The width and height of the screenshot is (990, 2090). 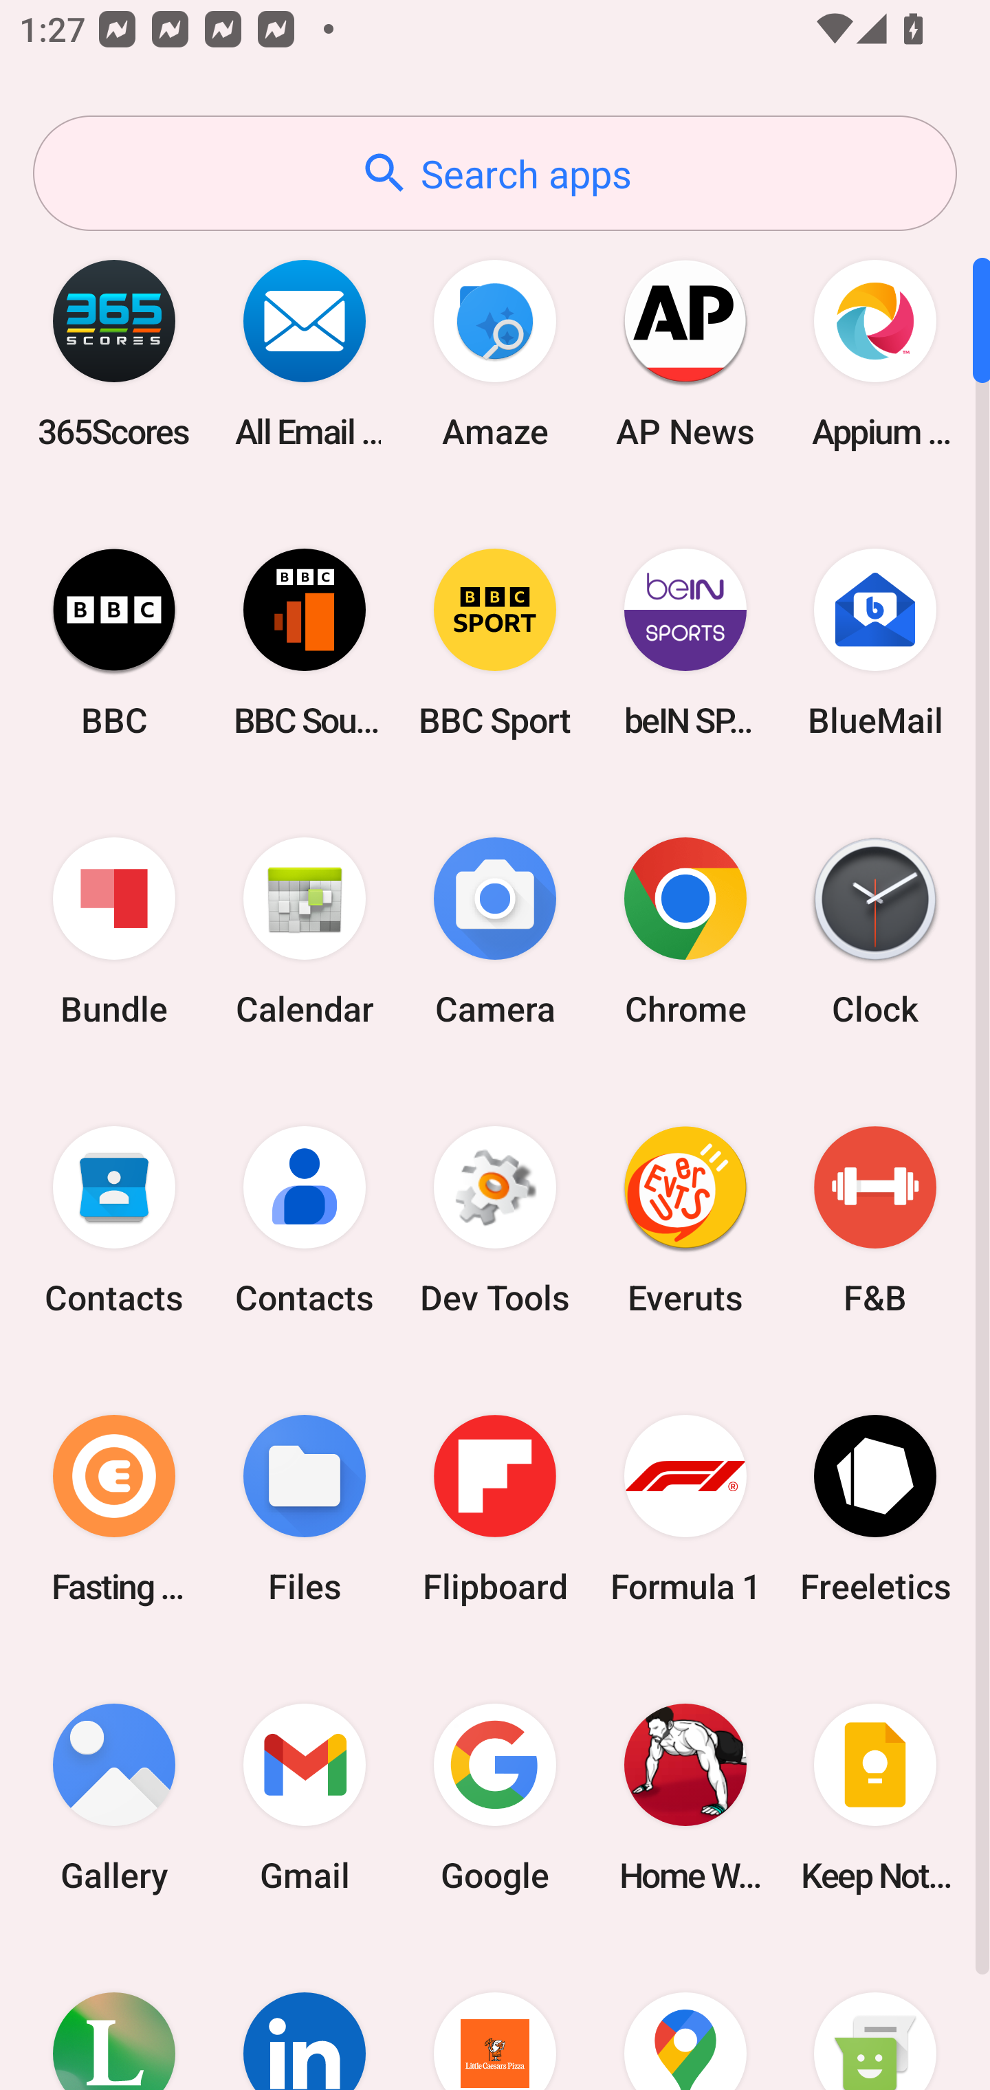 I want to click on Contacts, so click(x=114, y=1220).